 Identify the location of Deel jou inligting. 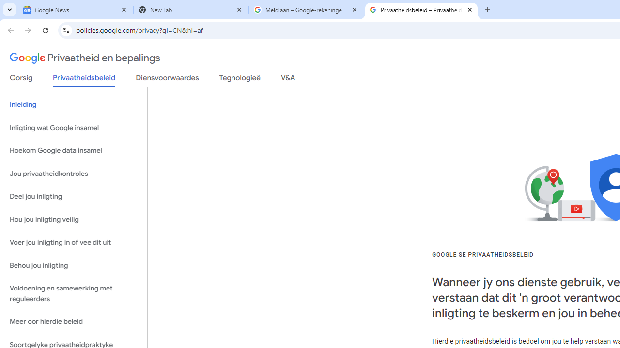
(74, 197).